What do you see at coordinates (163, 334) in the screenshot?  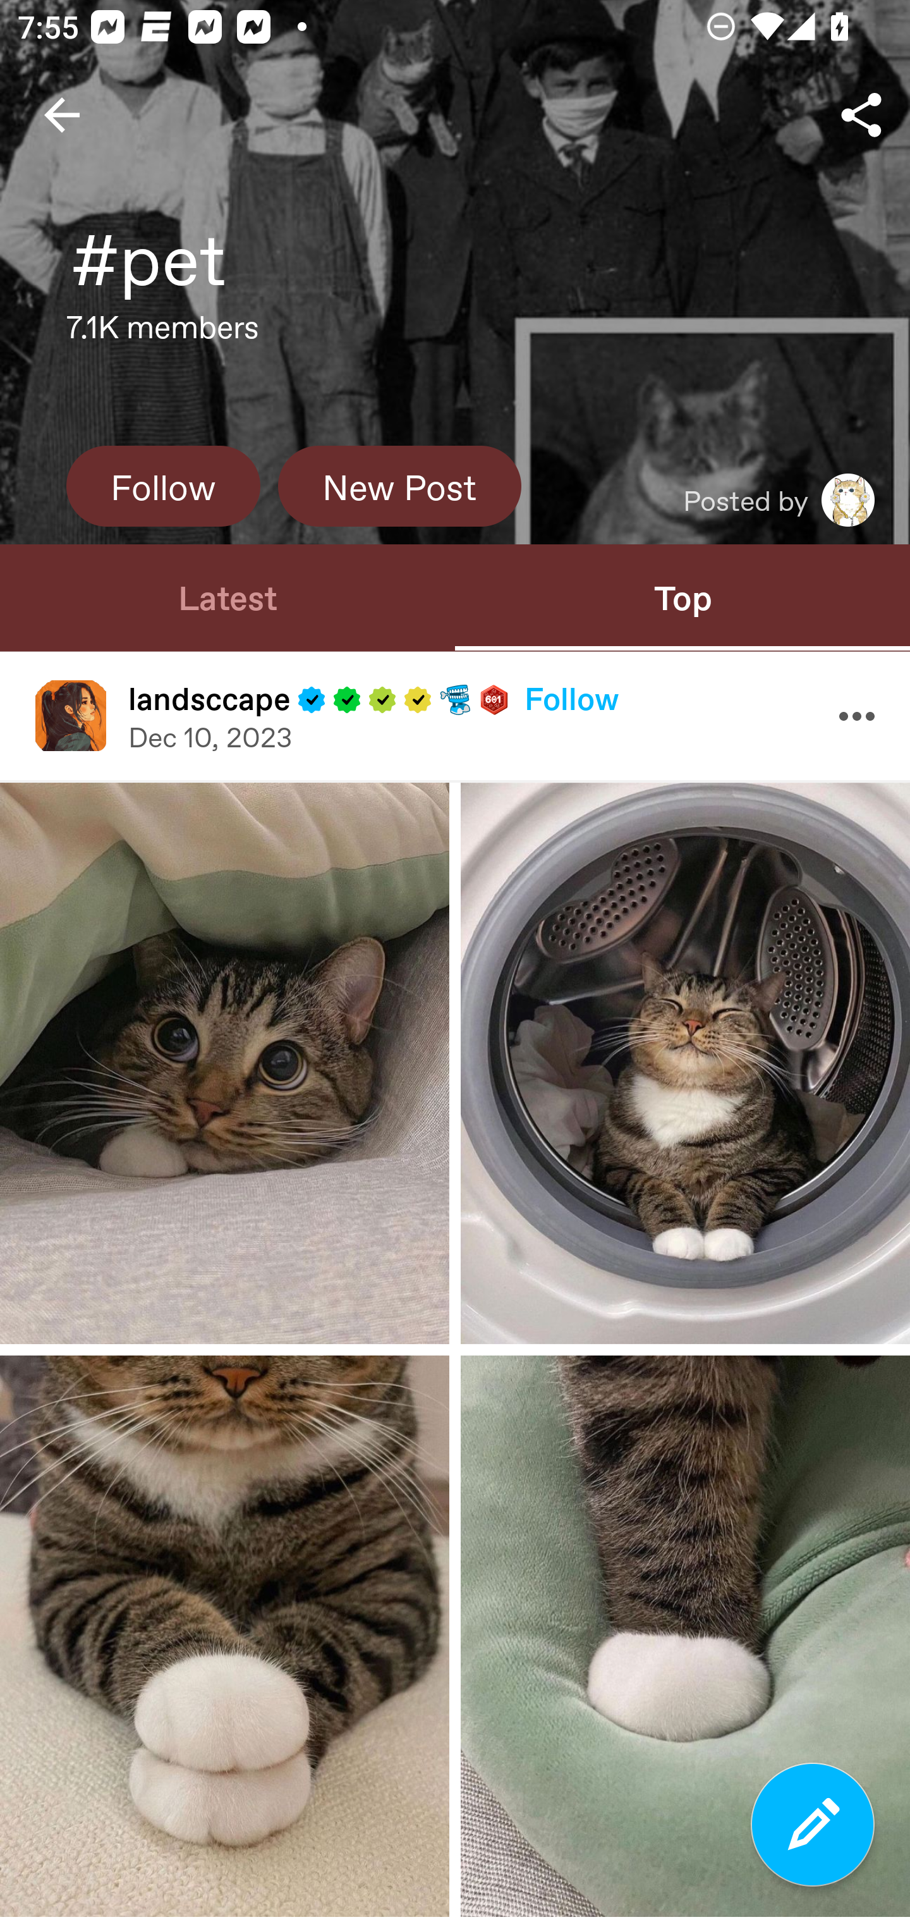 I see `7.1K members` at bounding box center [163, 334].